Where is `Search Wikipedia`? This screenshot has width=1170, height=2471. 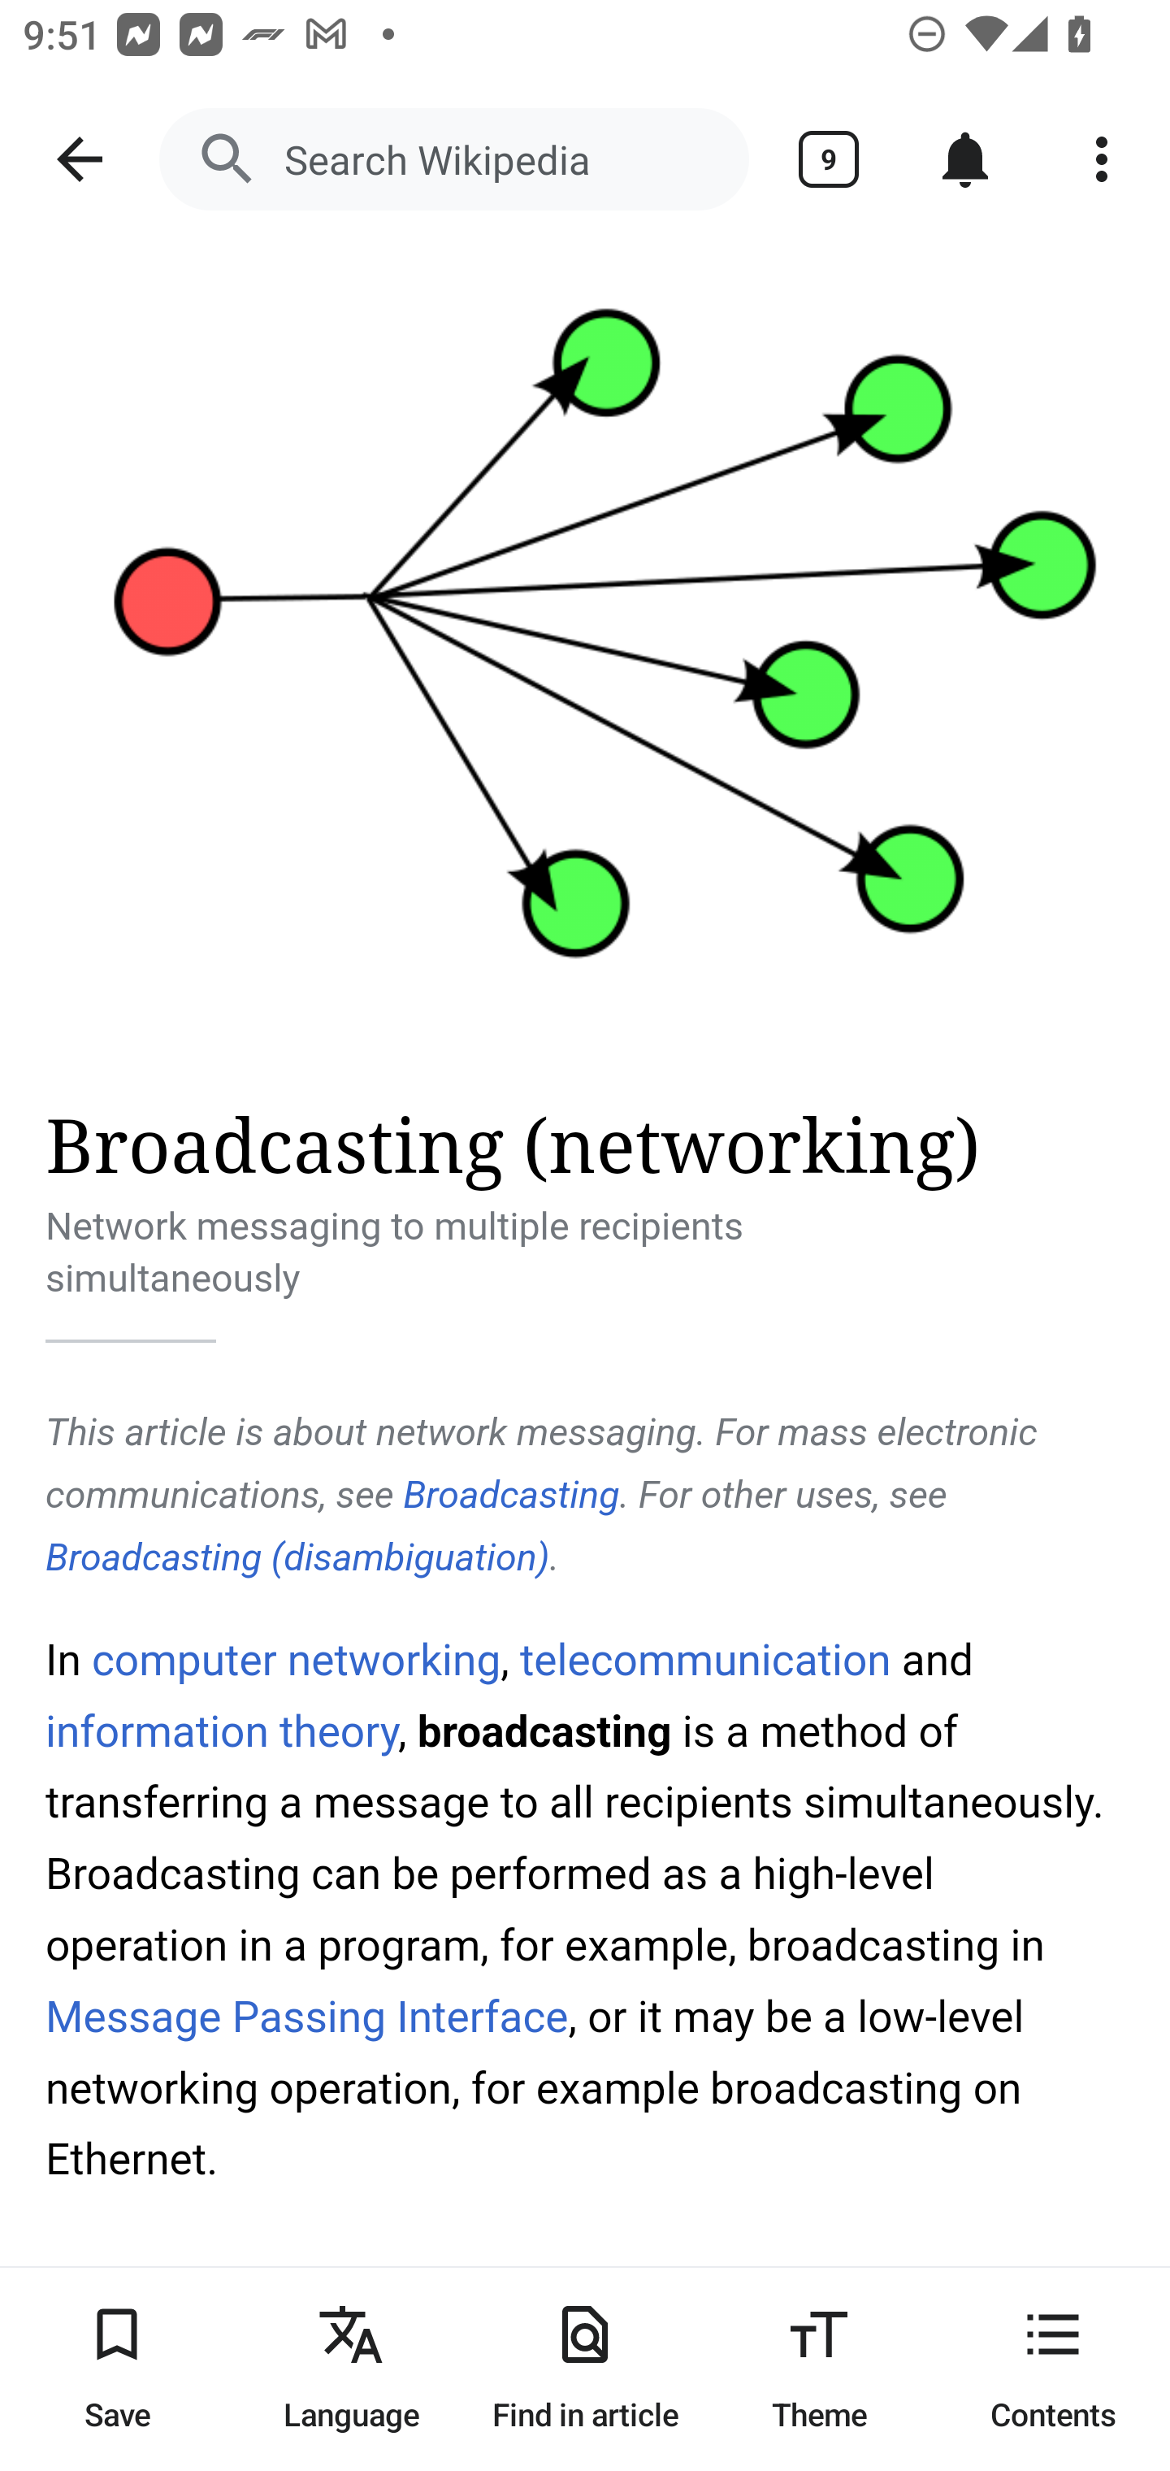 Search Wikipedia is located at coordinates (453, 159).